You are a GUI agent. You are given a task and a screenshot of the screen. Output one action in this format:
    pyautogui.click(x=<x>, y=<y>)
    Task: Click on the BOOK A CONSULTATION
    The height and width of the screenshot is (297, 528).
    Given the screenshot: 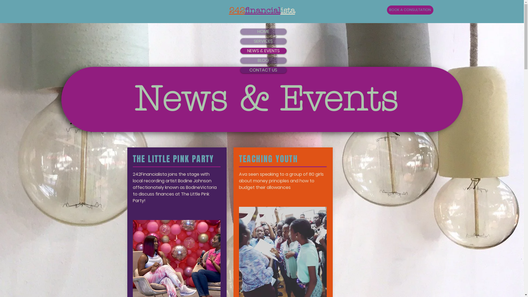 What is the action you would take?
    pyautogui.click(x=410, y=10)
    